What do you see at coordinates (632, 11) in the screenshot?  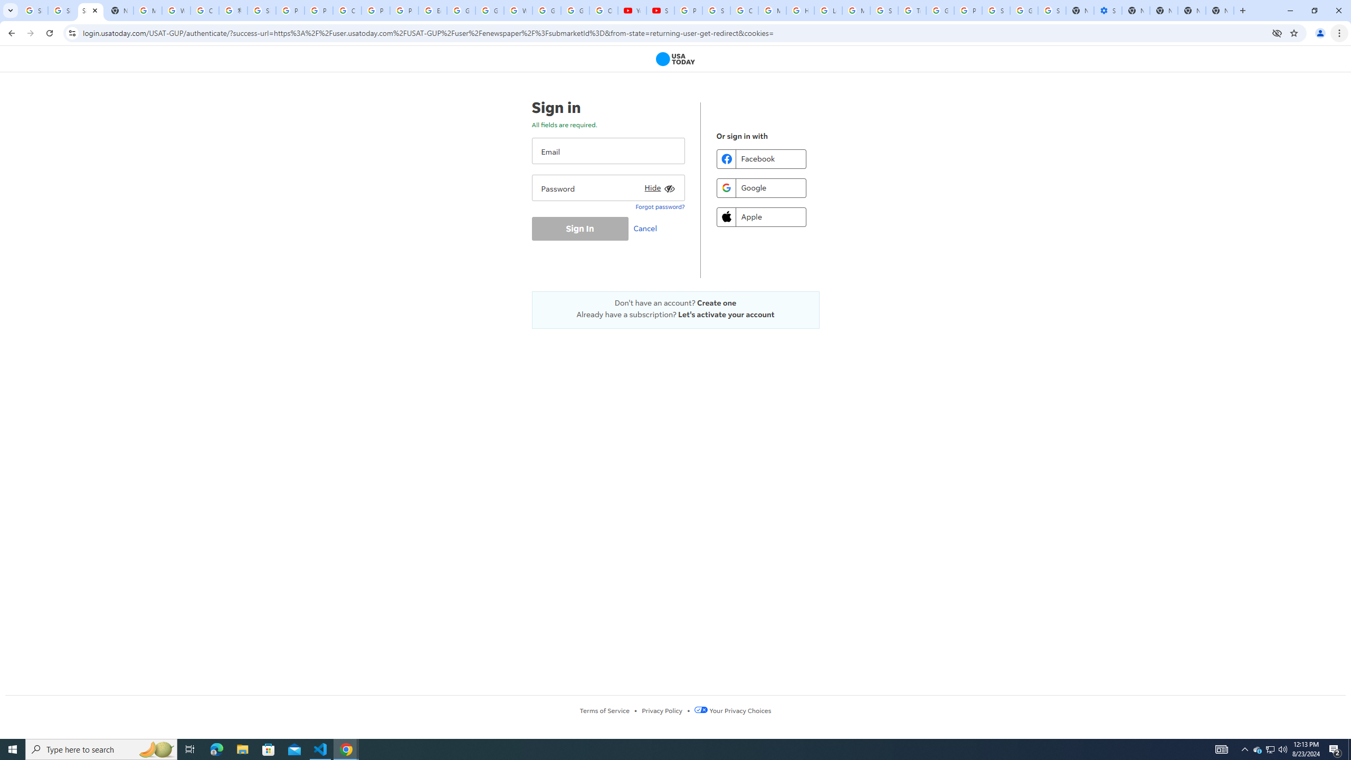 I see `YouTube` at bounding box center [632, 11].